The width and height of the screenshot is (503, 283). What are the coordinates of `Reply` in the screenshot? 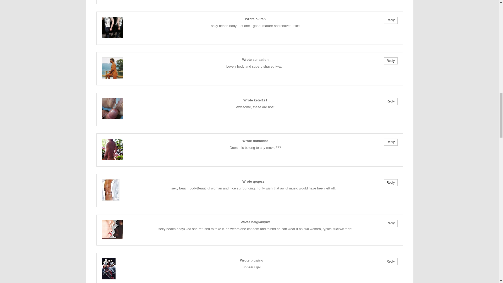 It's located at (391, 223).